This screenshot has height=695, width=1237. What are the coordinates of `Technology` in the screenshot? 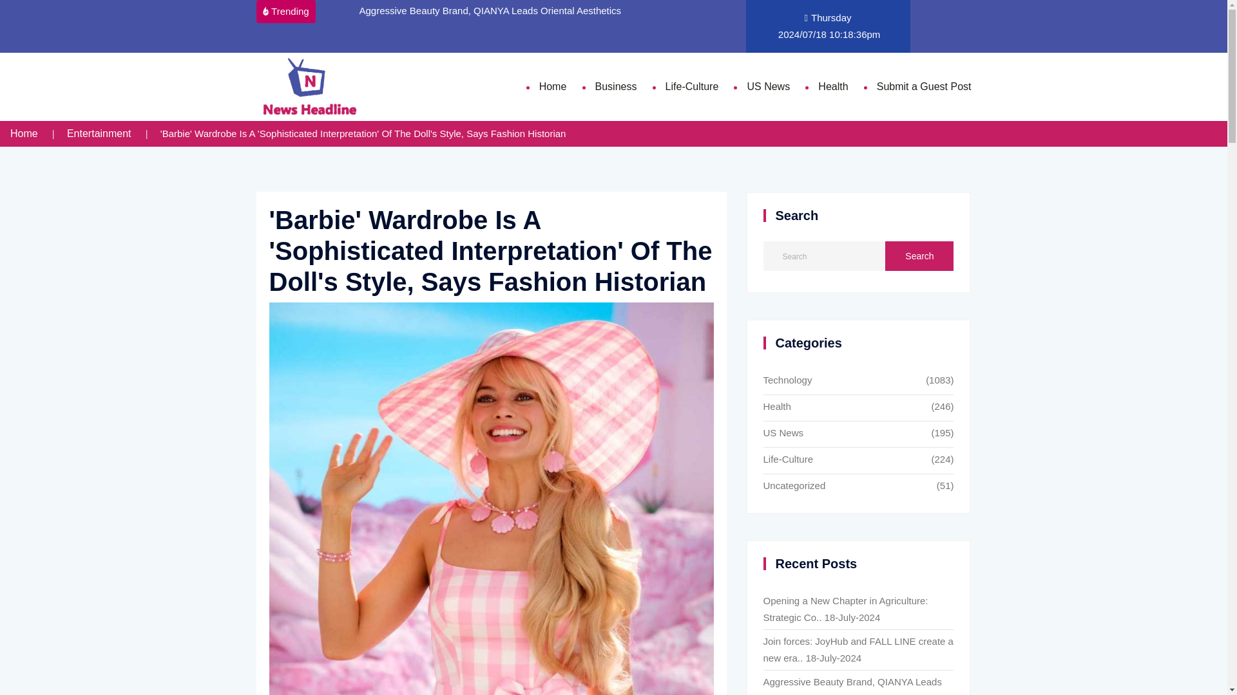 It's located at (844, 381).